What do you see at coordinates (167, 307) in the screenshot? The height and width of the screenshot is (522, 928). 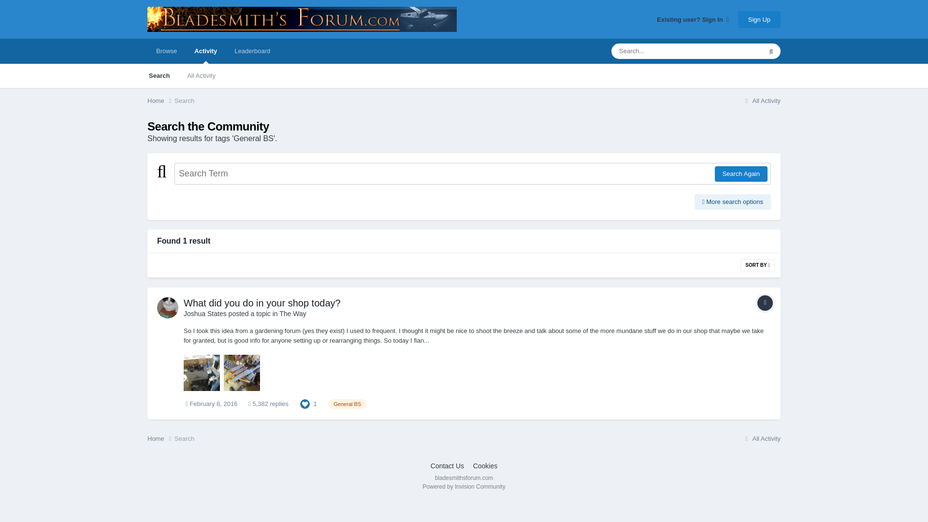 I see `Go to Joshua States's profile` at bounding box center [167, 307].